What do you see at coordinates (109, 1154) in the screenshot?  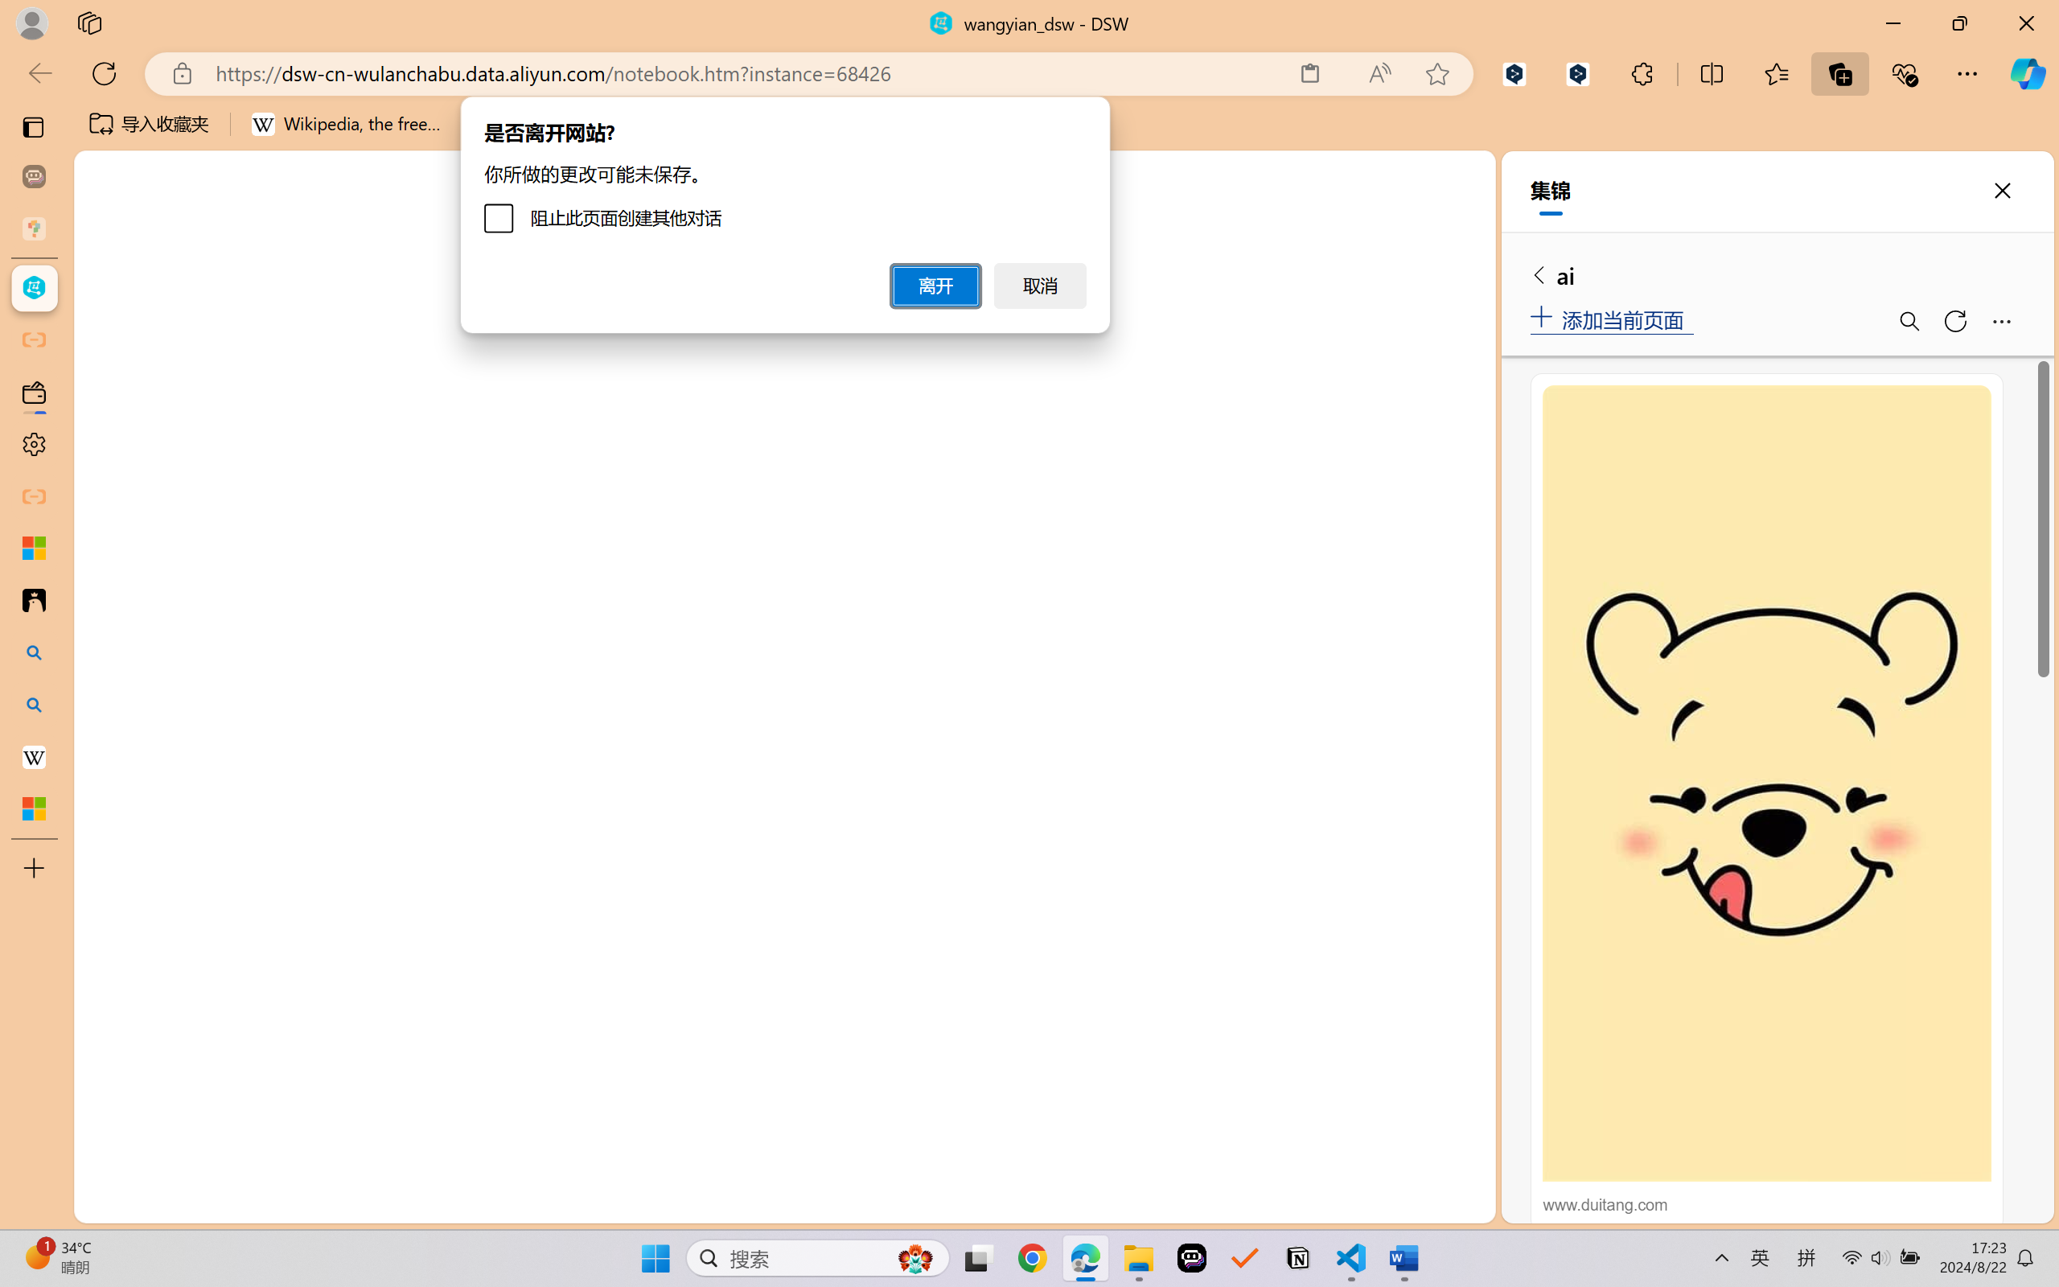 I see `Manage` at bounding box center [109, 1154].